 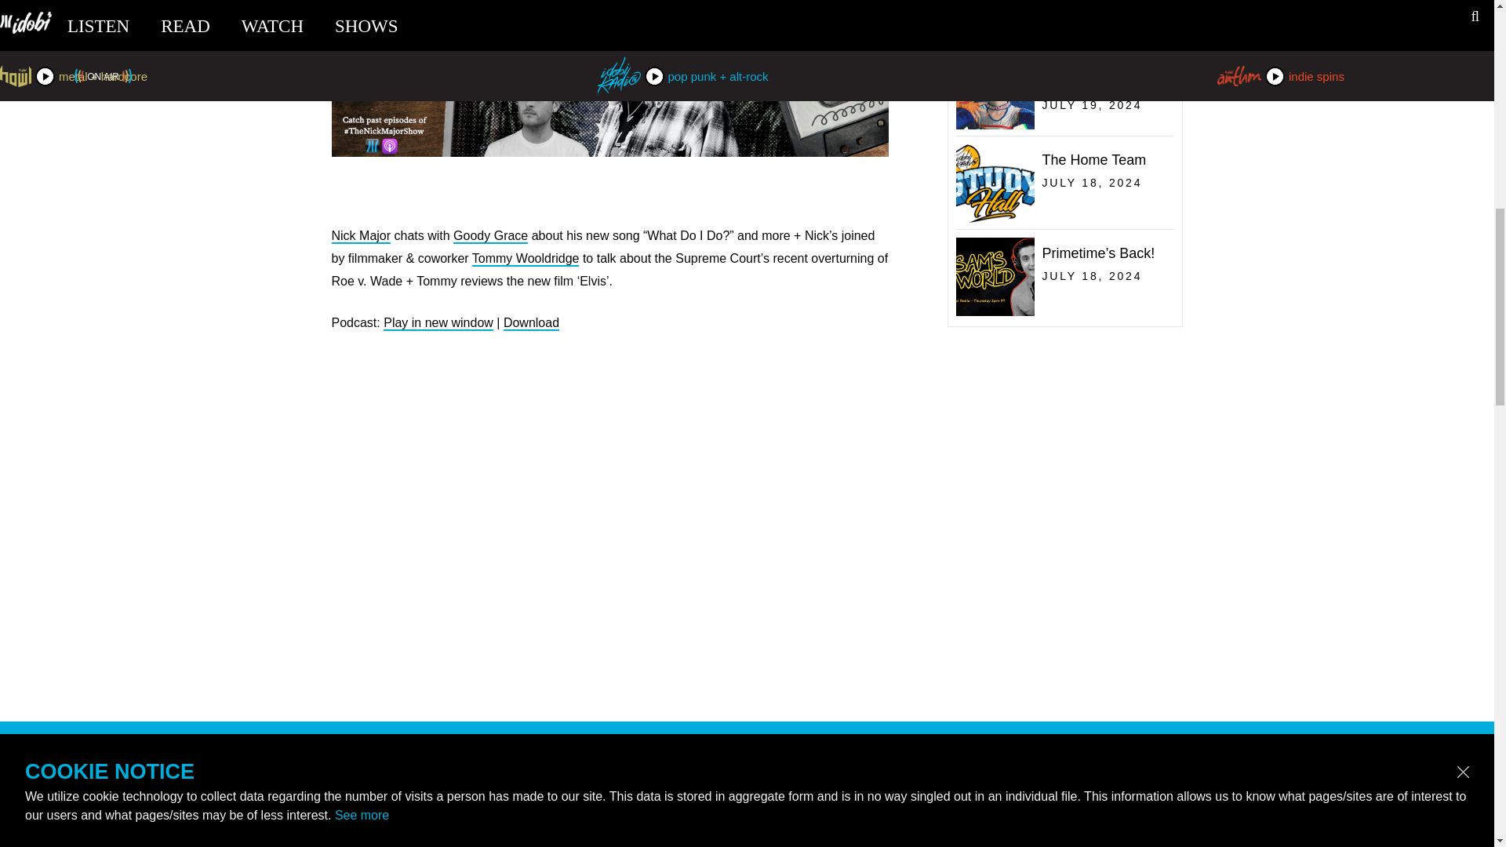 I want to click on Nick Major, so click(x=526, y=259).